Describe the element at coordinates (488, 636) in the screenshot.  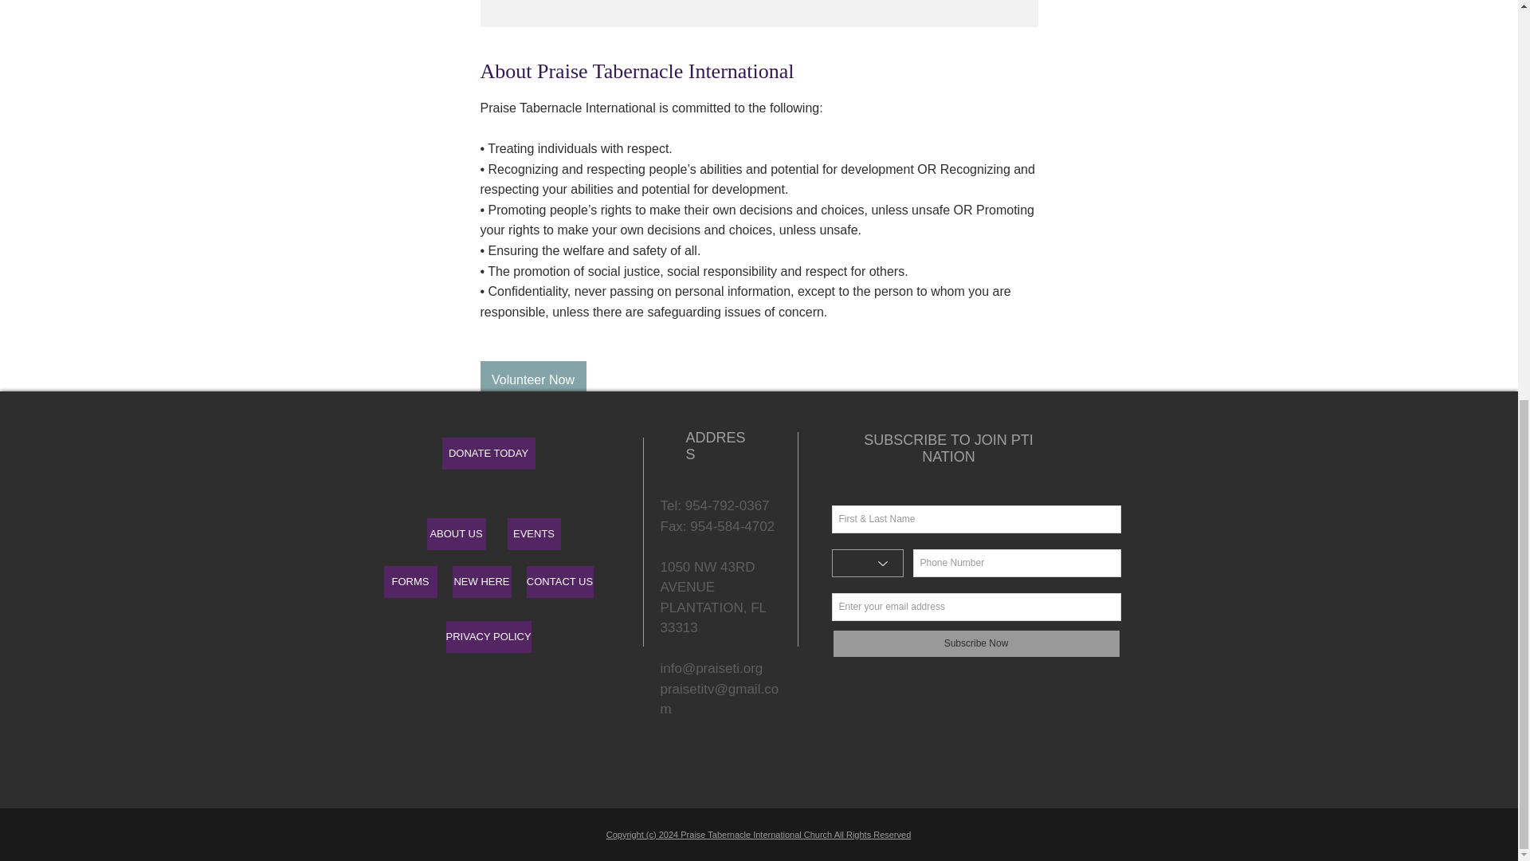
I see `PRIVACY POLICY` at that location.